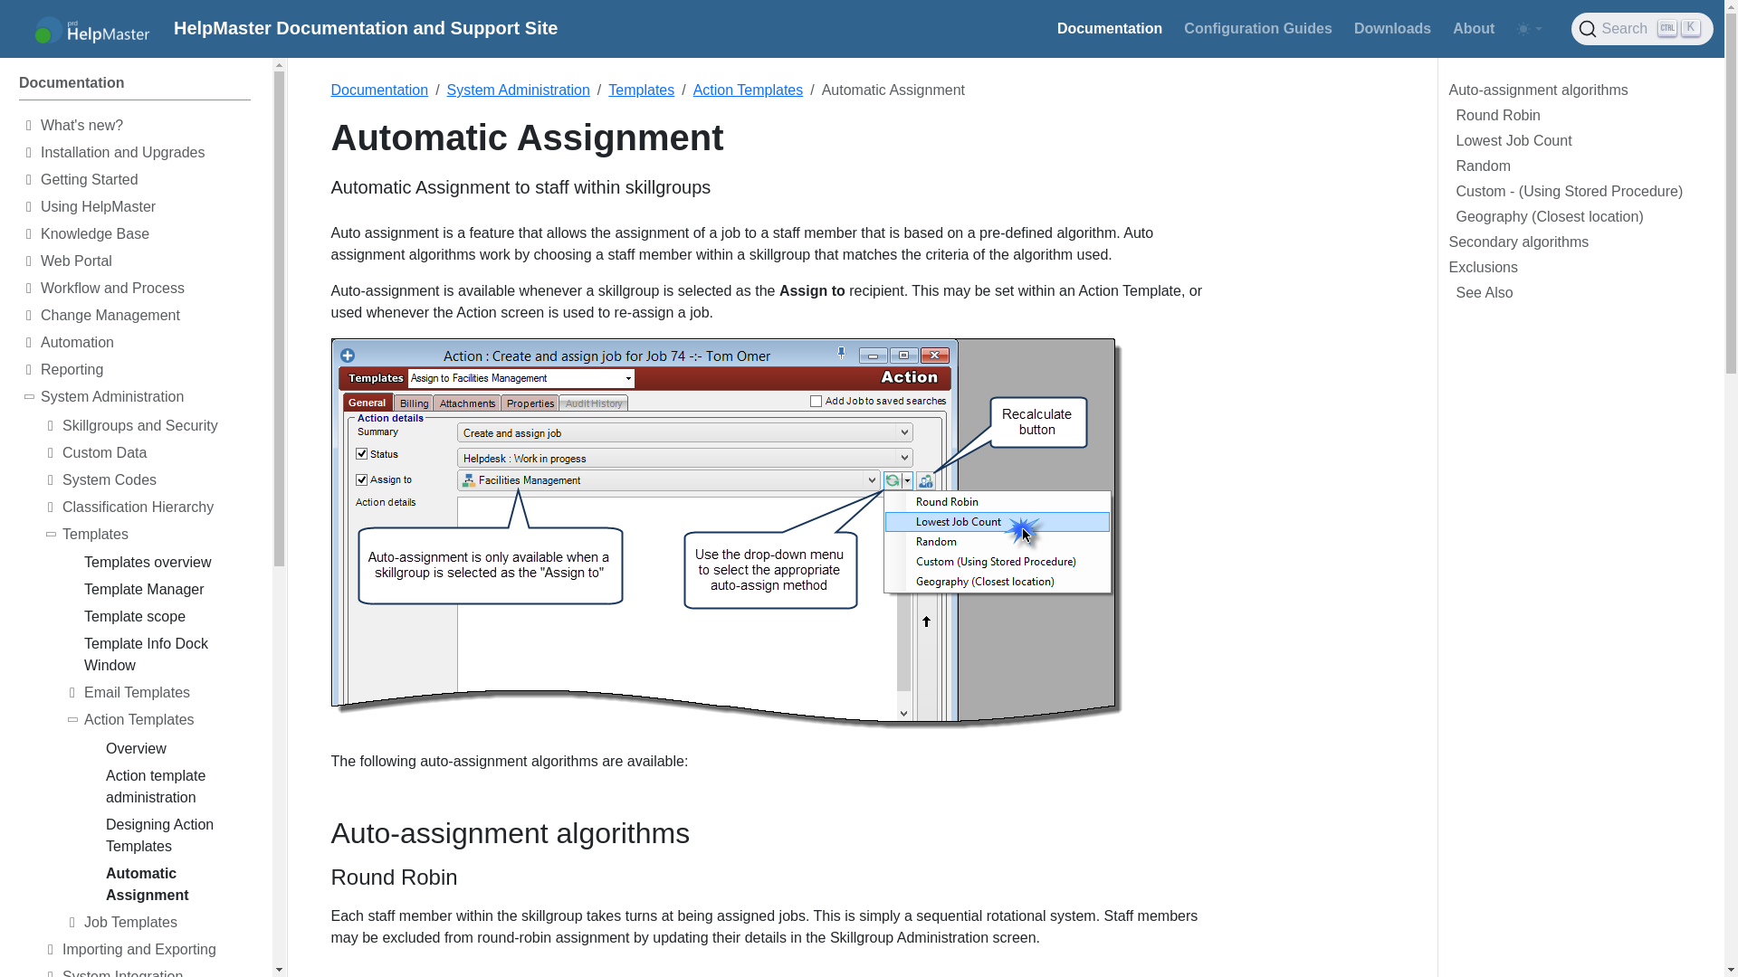 The height and width of the screenshot is (977, 1738). Describe the element at coordinates (134, 86) in the screenshot. I see `Documentation` at that location.